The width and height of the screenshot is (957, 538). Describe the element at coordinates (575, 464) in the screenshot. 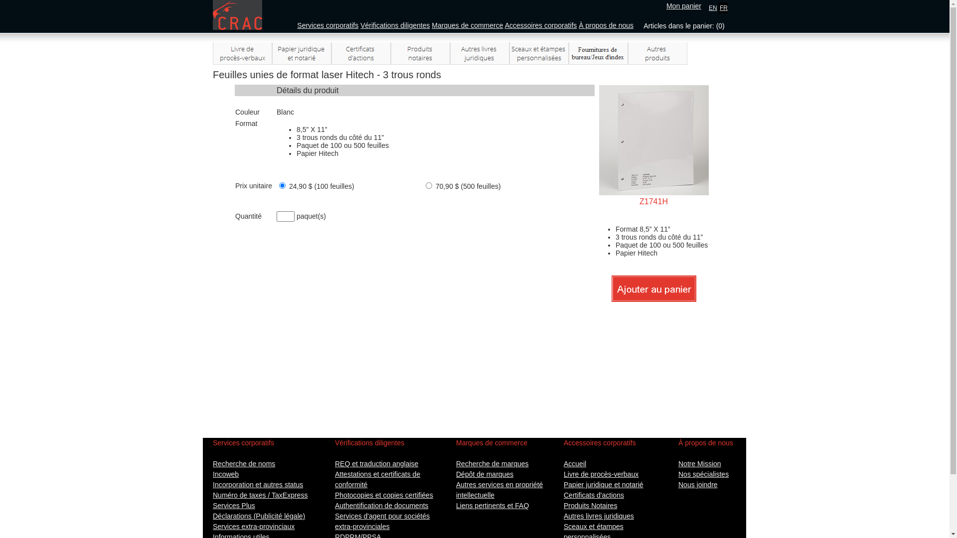

I see `Accueil` at that location.